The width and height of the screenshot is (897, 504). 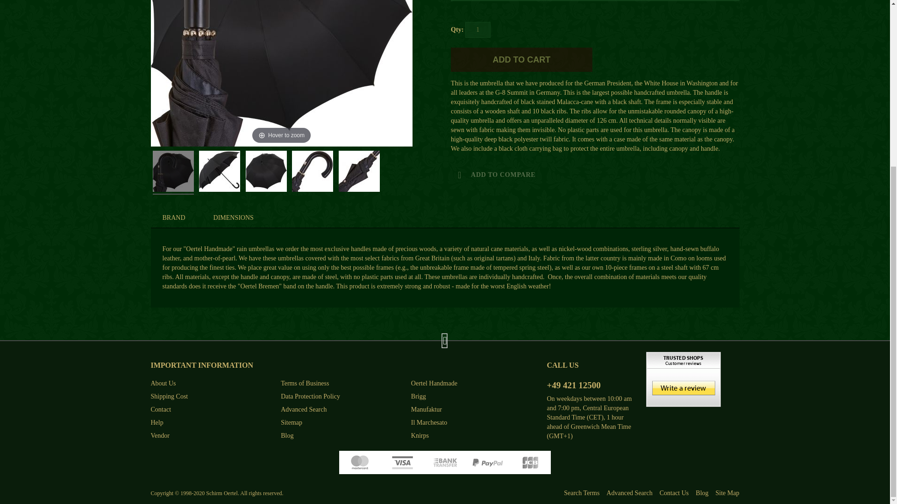 I want to click on Credit cards, we accept, so click(x=445, y=462).